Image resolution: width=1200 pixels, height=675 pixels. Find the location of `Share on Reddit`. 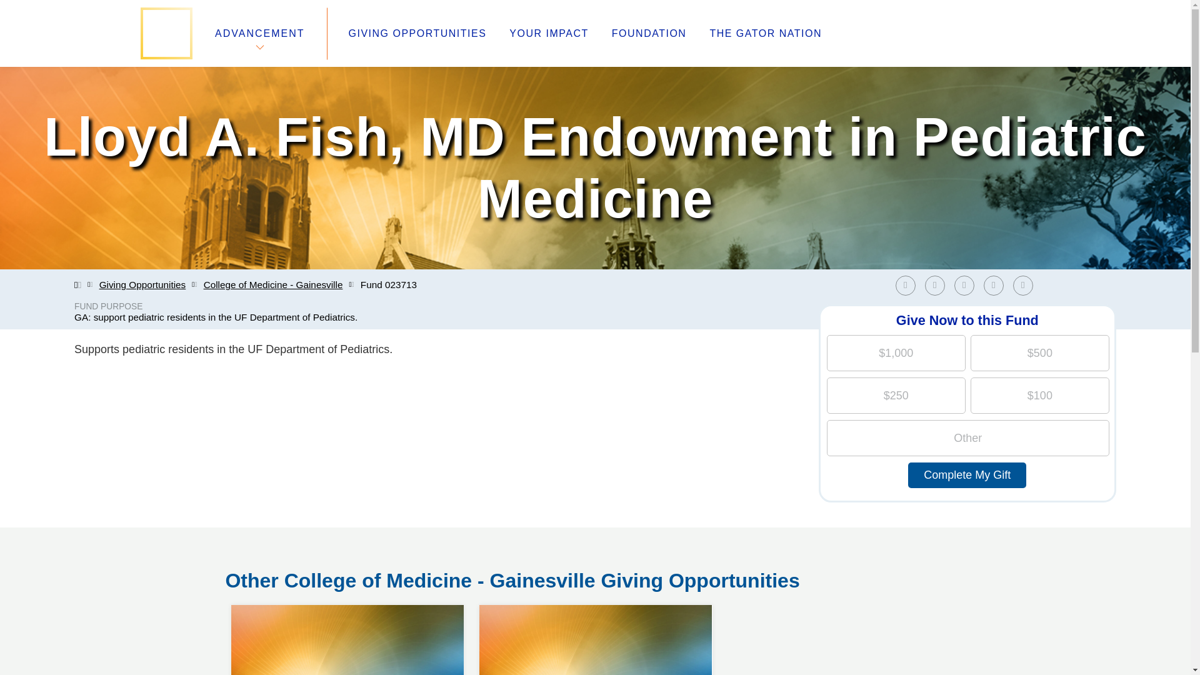

Share on Reddit is located at coordinates (994, 285).